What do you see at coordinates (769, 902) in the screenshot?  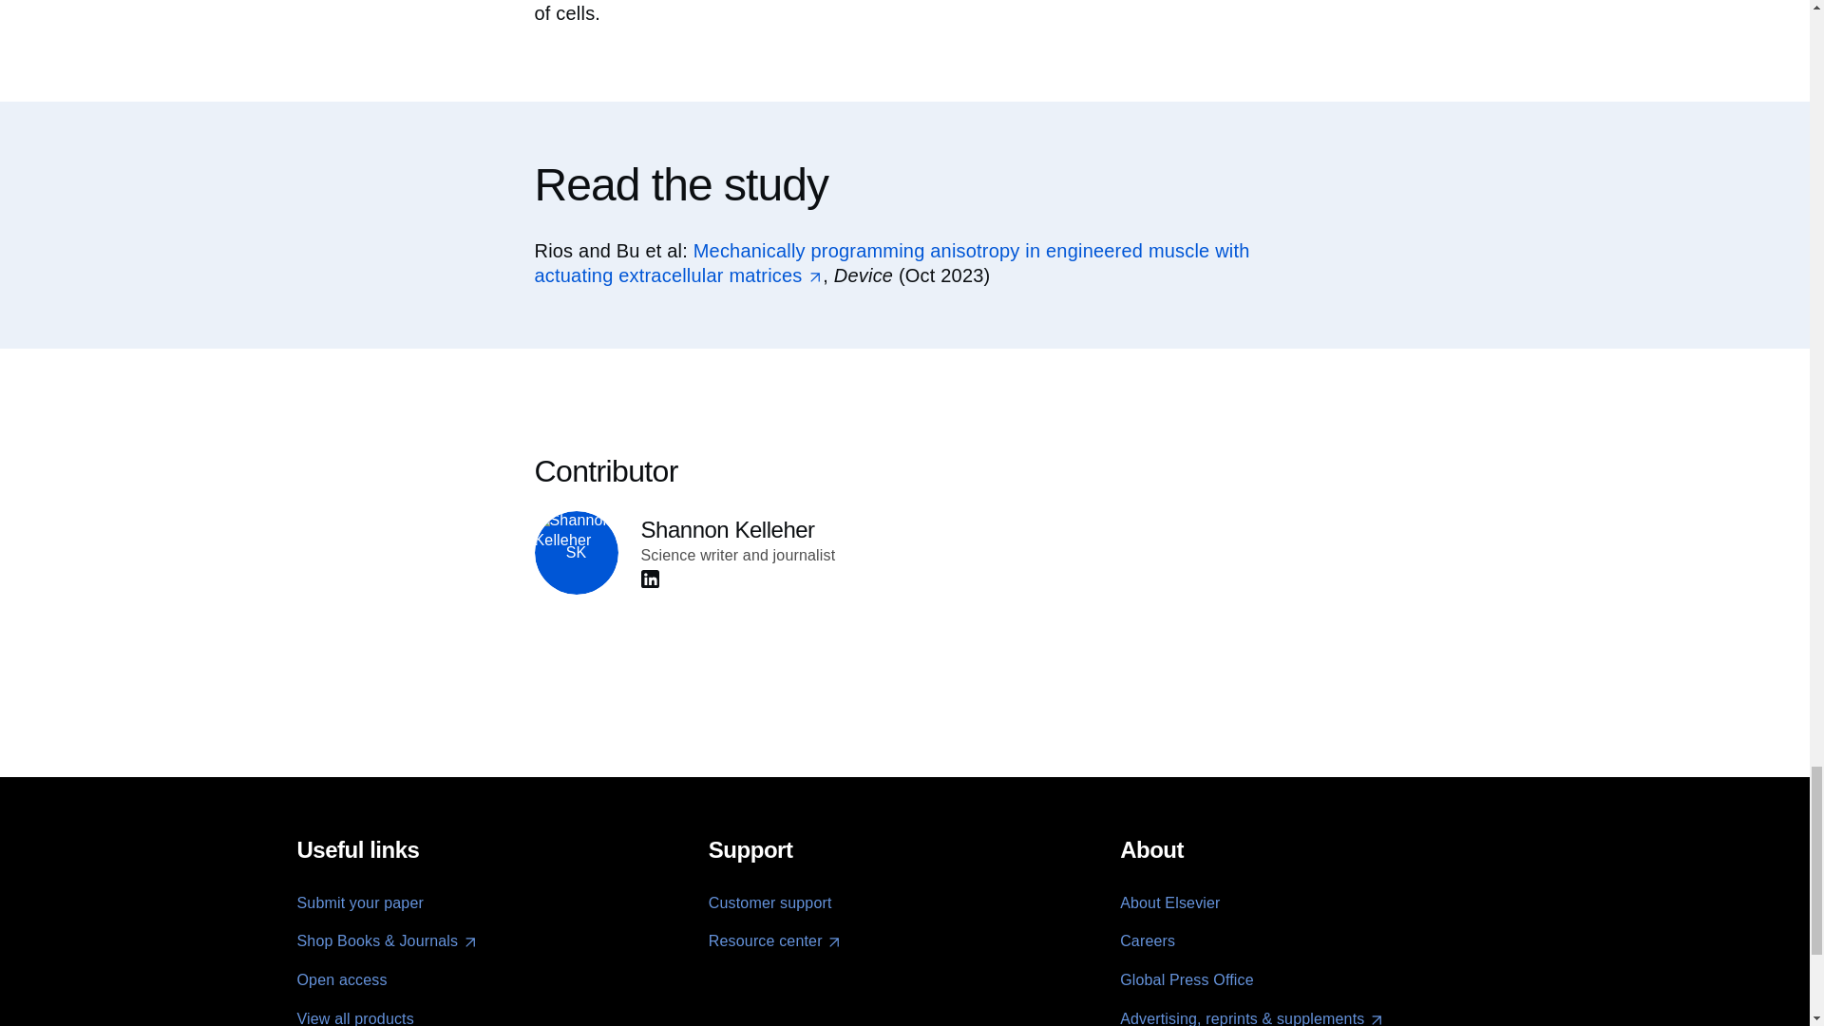 I see `Customer support` at bounding box center [769, 902].